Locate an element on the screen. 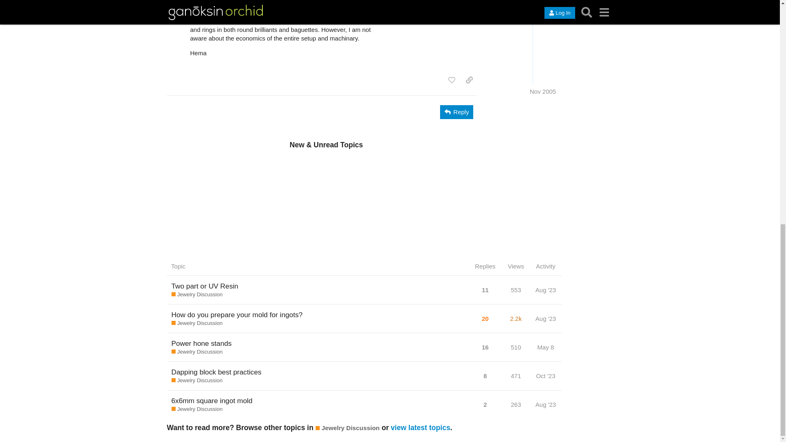  How do you prepare your mold for ingots? is located at coordinates (237, 314).